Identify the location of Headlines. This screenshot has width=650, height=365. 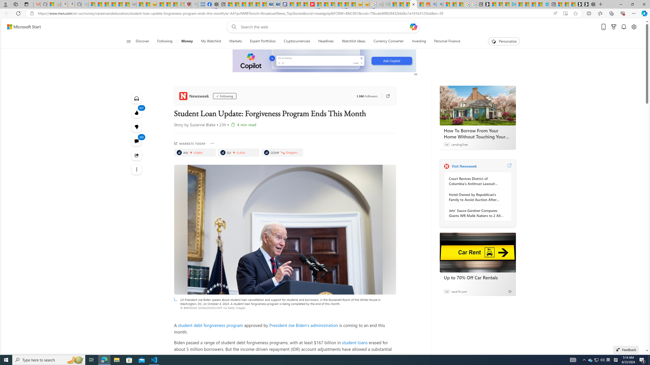
(326, 41).